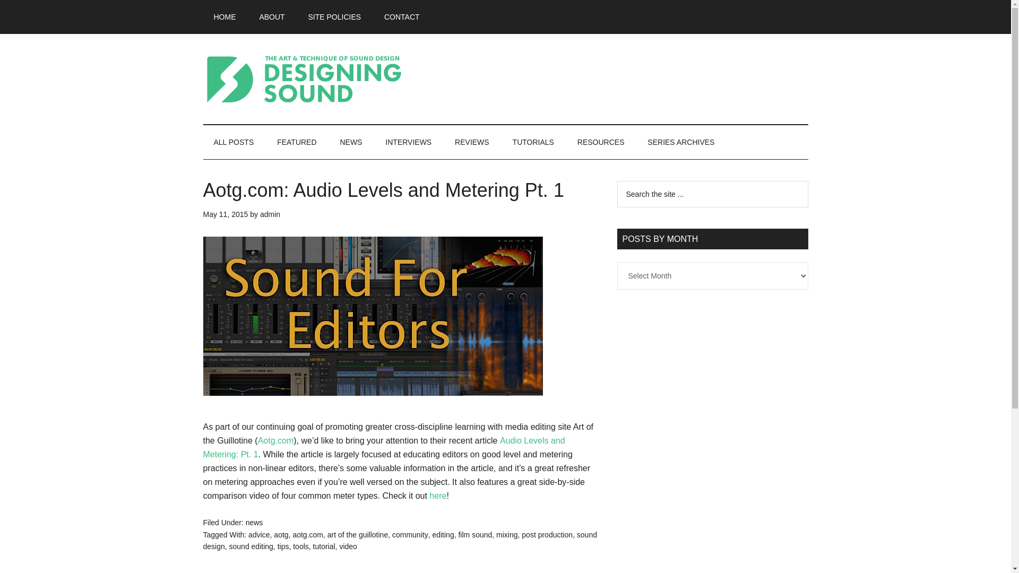  What do you see at coordinates (474, 535) in the screenshot?
I see `film sound` at bounding box center [474, 535].